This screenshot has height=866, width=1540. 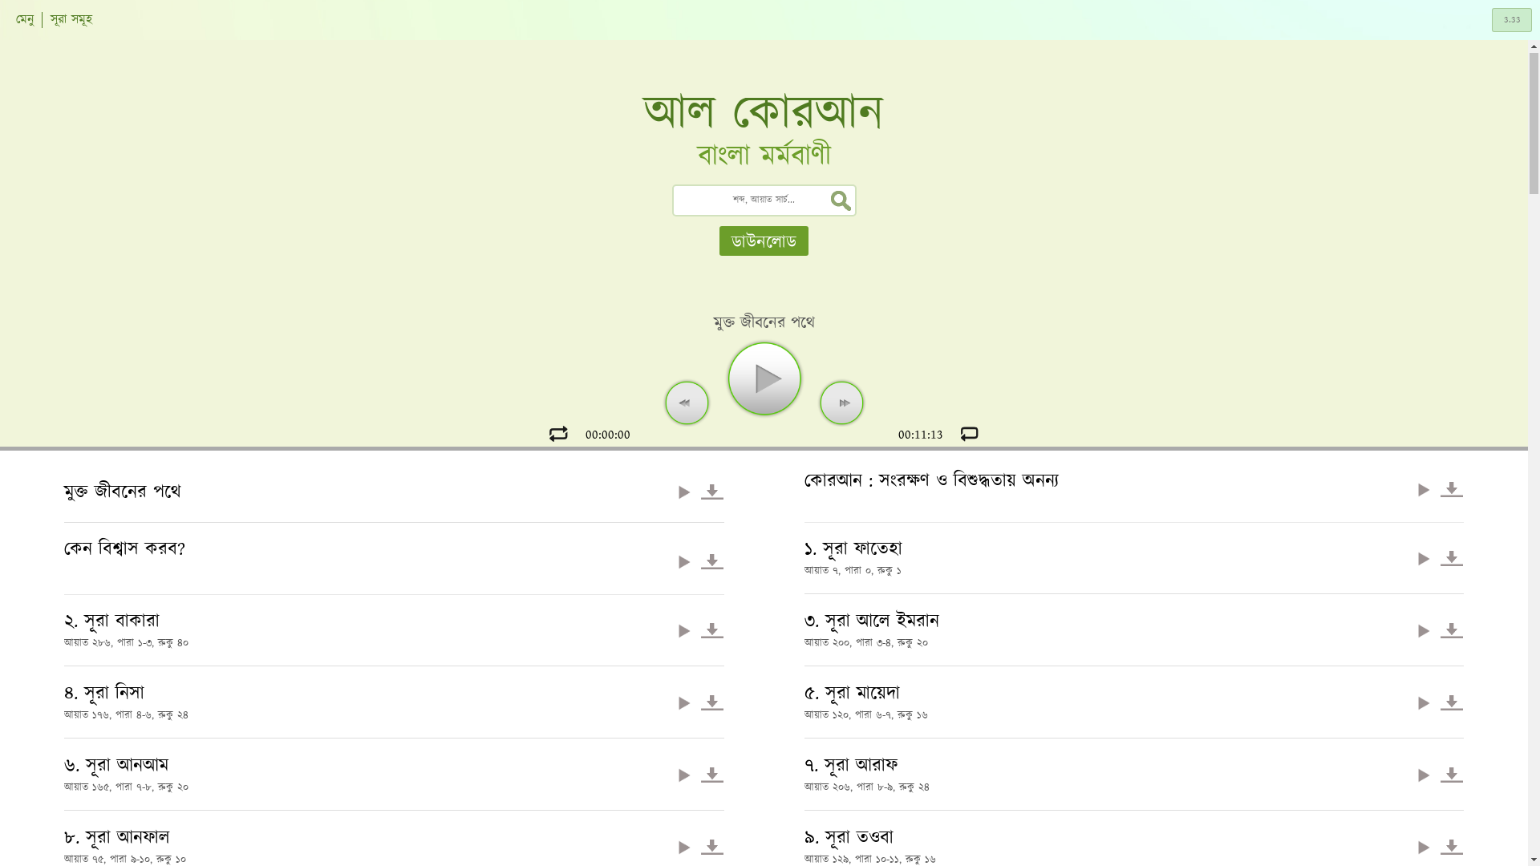 What do you see at coordinates (1424, 558) in the screenshot?
I see `Play` at bounding box center [1424, 558].